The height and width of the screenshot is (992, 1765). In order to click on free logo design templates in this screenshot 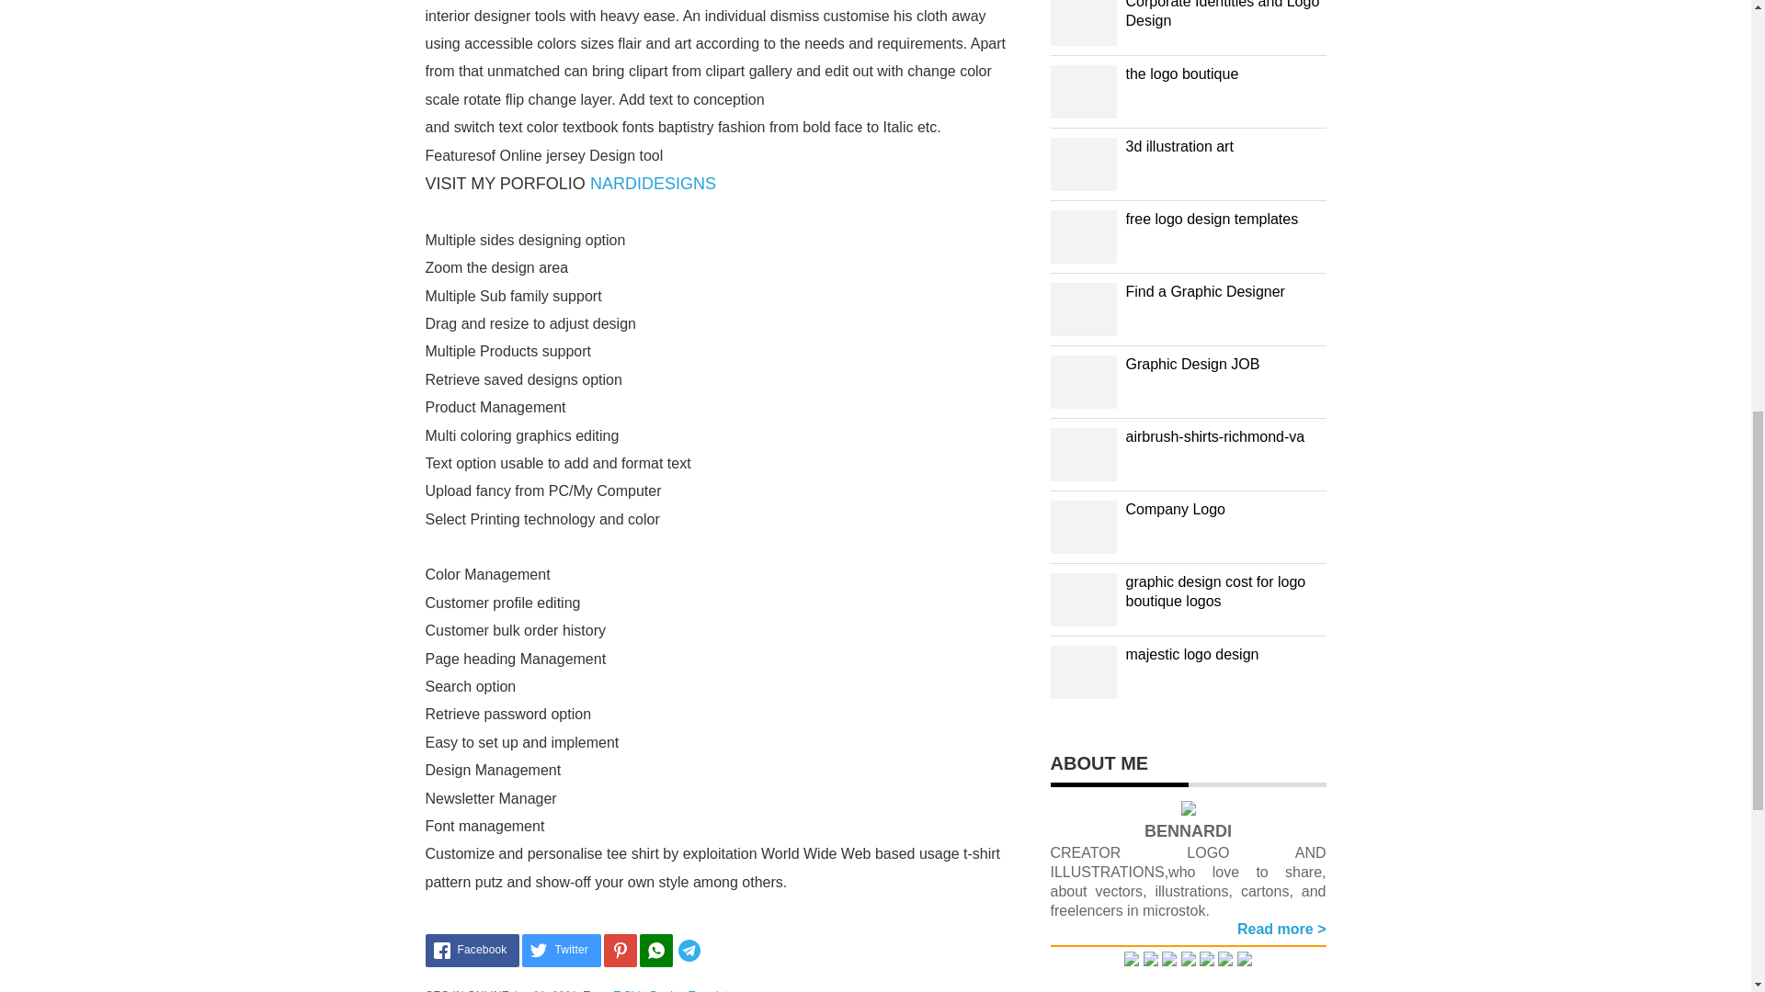, I will do `click(1212, 219)`.